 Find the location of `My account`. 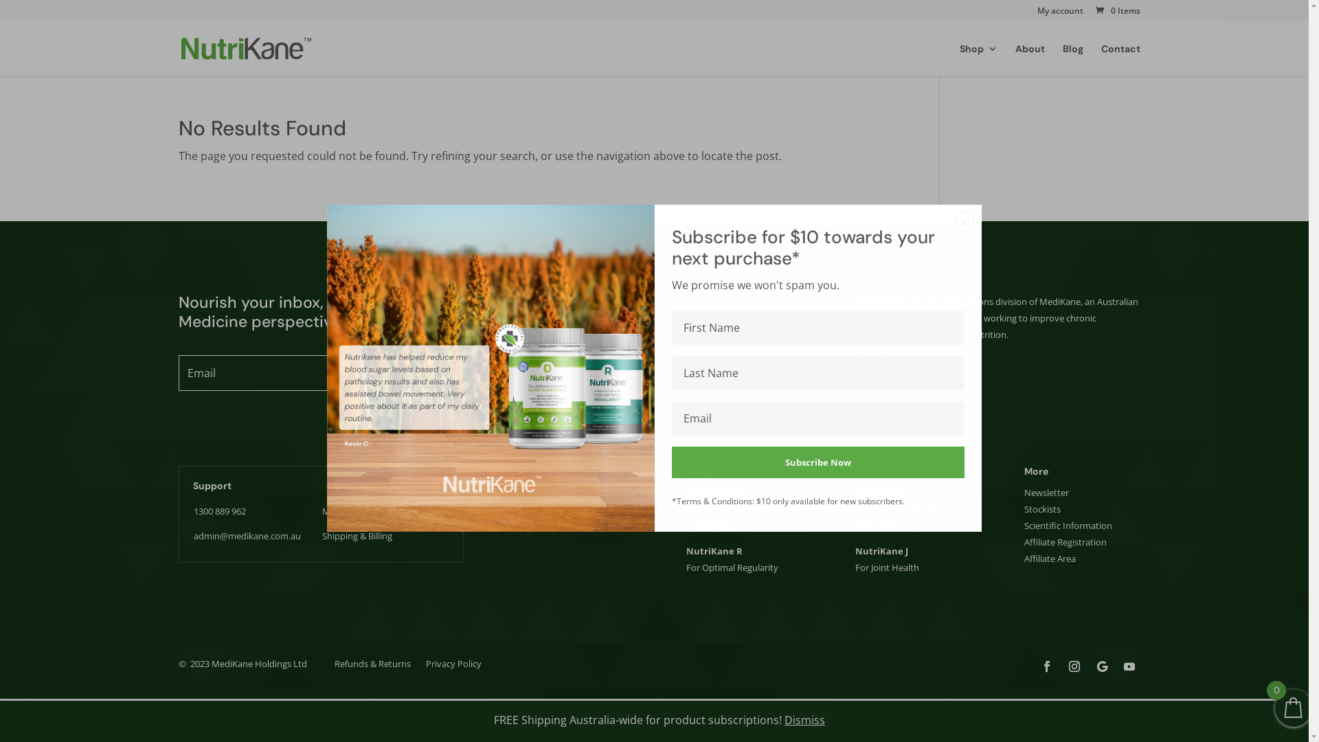

My account is located at coordinates (1061, 14).